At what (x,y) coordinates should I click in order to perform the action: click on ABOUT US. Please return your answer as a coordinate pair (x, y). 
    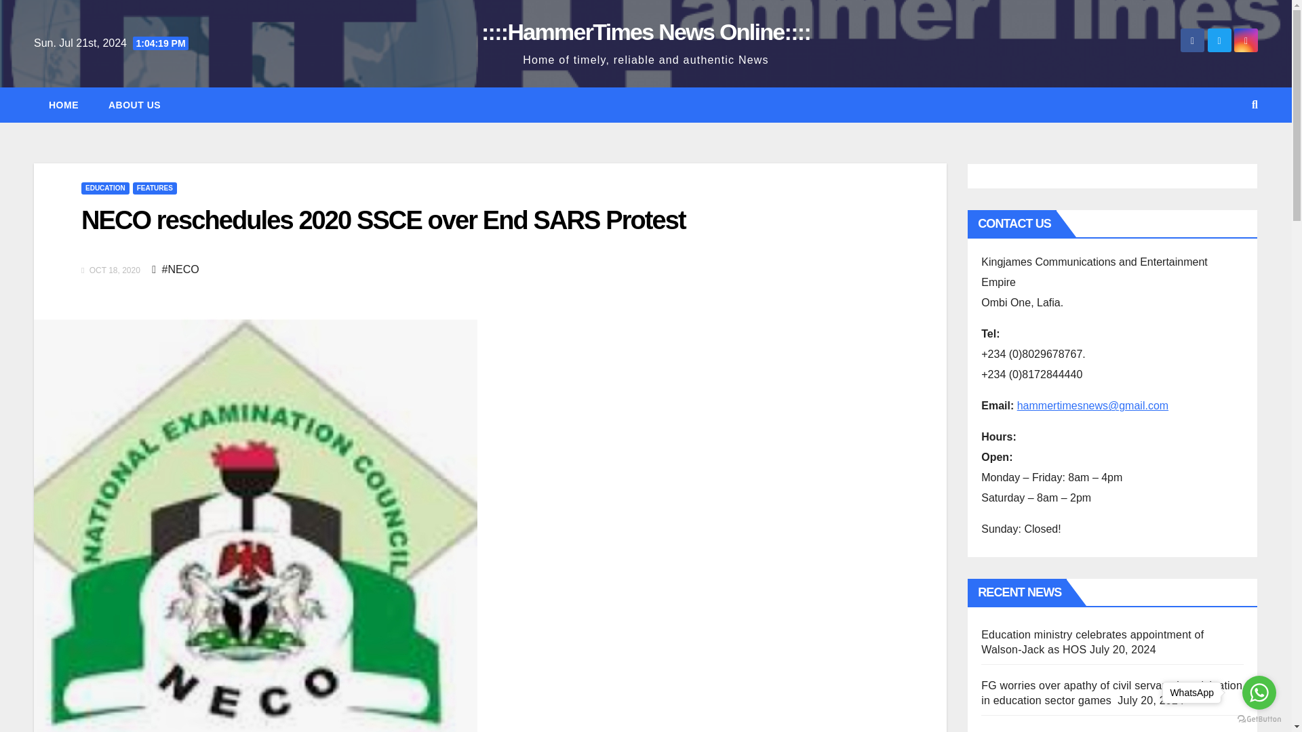
    Looking at the image, I should click on (134, 104).